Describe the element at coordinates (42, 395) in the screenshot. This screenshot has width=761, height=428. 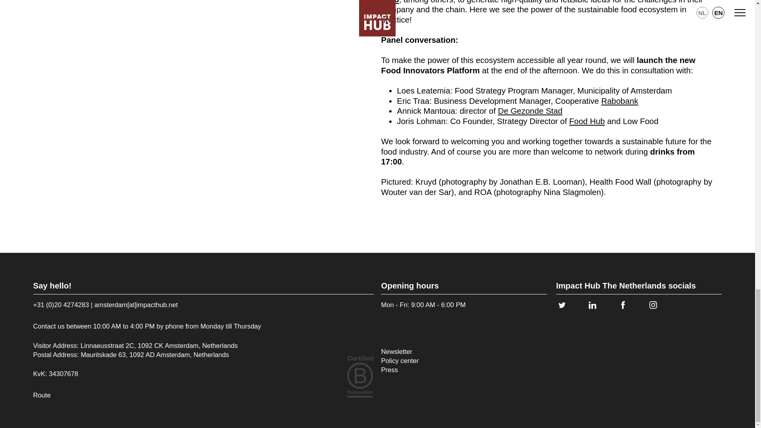
I see `Route` at that location.